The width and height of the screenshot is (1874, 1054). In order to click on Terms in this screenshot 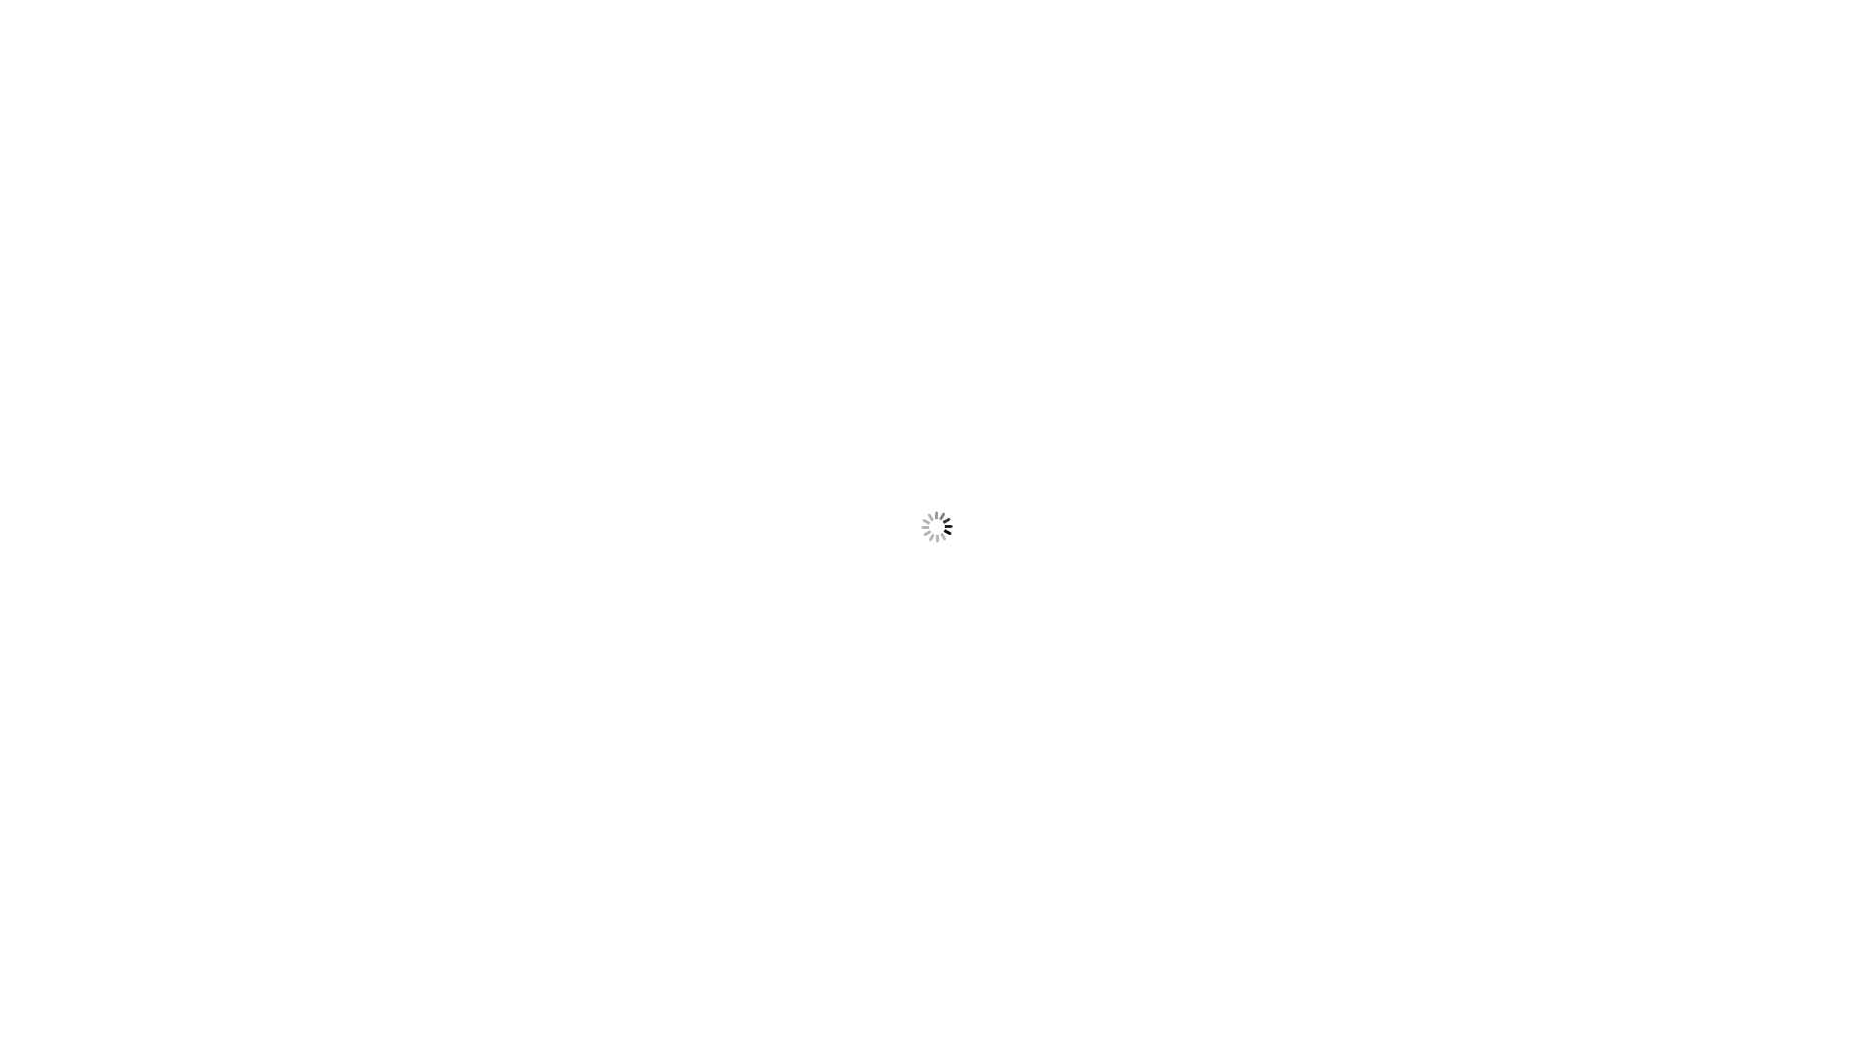, I will do `click(1162, 273)`.